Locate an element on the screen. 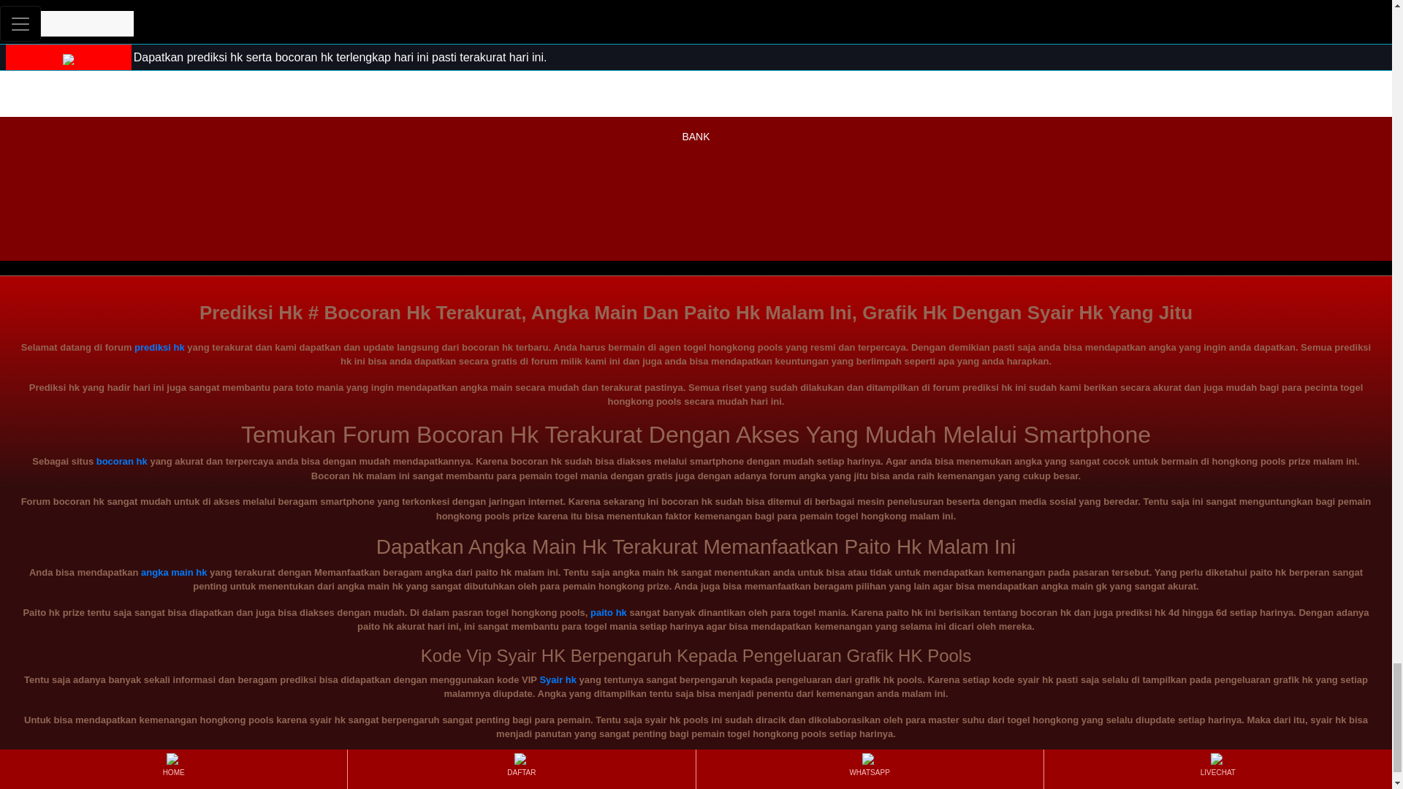  Syair hk is located at coordinates (558, 679).